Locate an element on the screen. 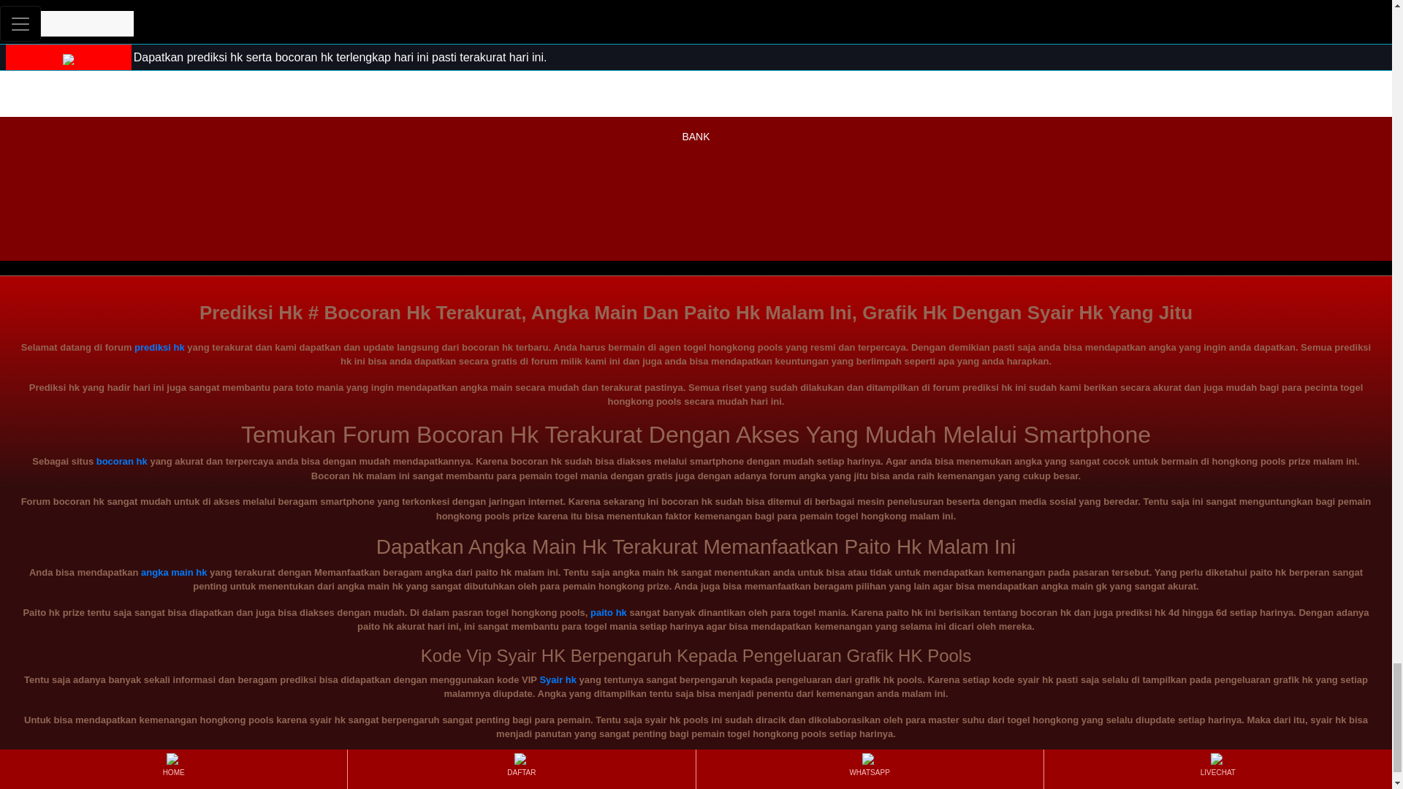  Syair hk is located at coordinates (558, 679).